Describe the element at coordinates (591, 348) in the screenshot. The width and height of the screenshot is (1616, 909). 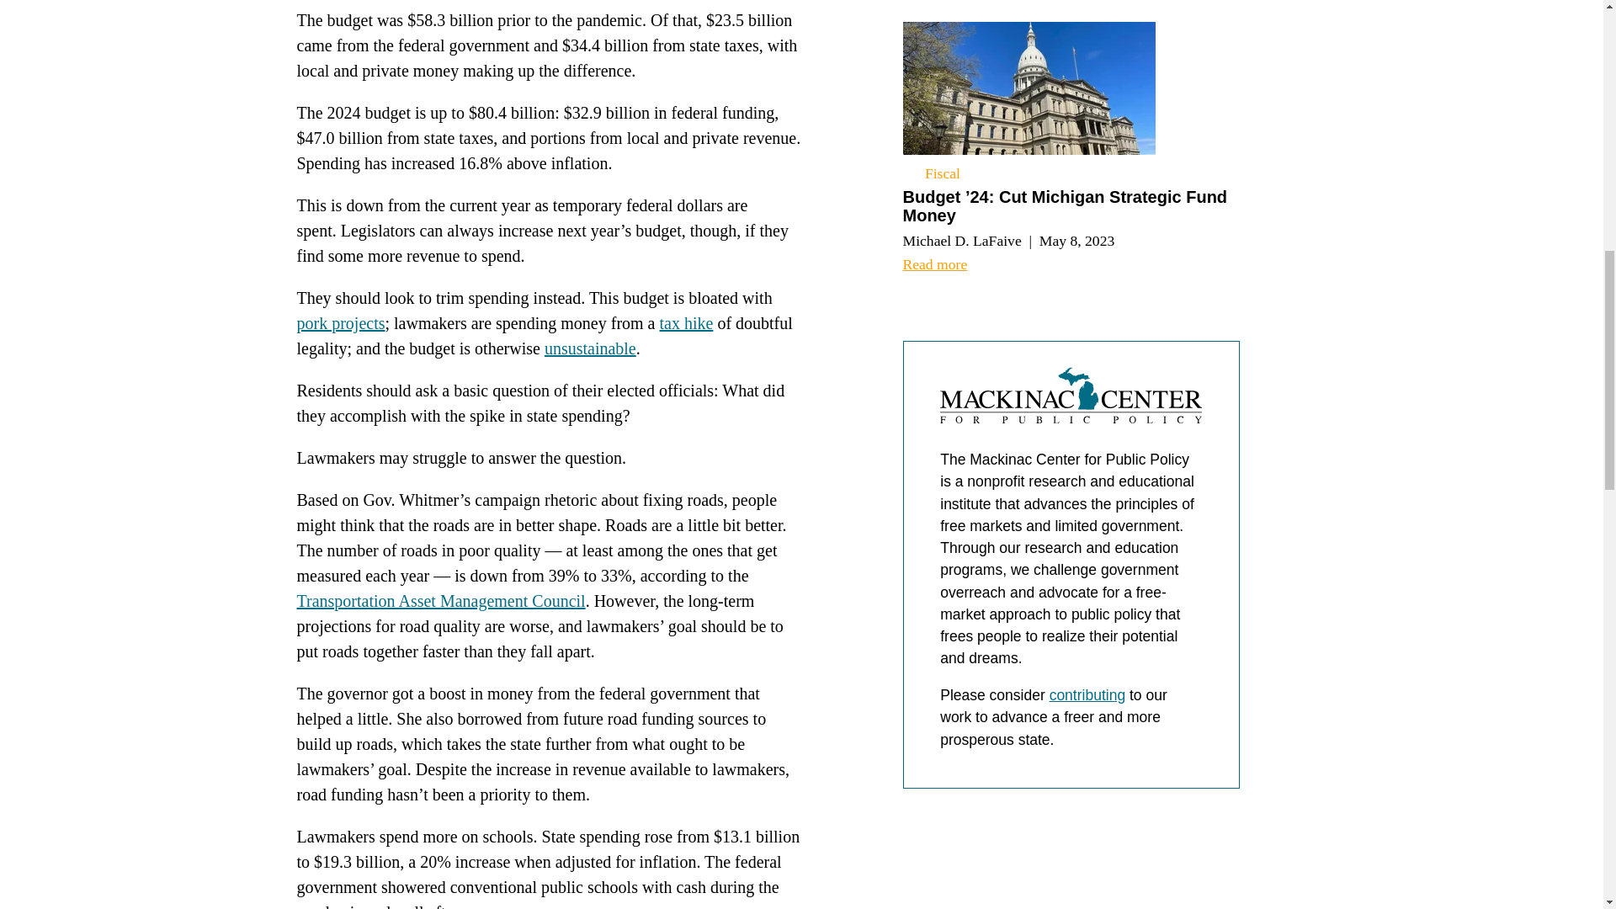
I see `unsustainable` at that location.